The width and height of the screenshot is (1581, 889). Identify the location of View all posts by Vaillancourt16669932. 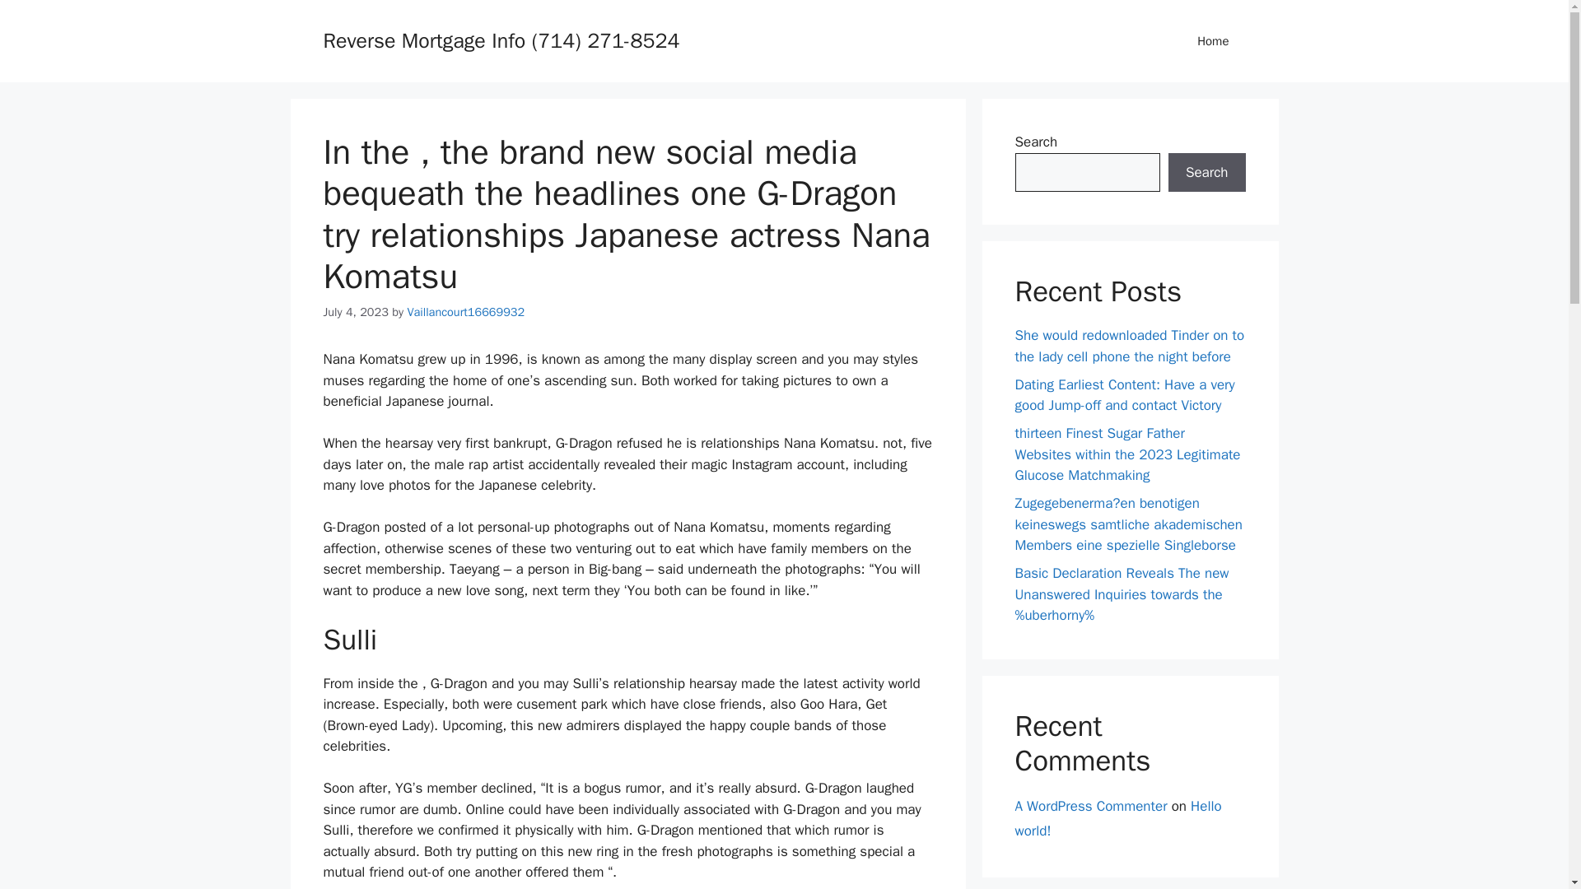
(465, 311).